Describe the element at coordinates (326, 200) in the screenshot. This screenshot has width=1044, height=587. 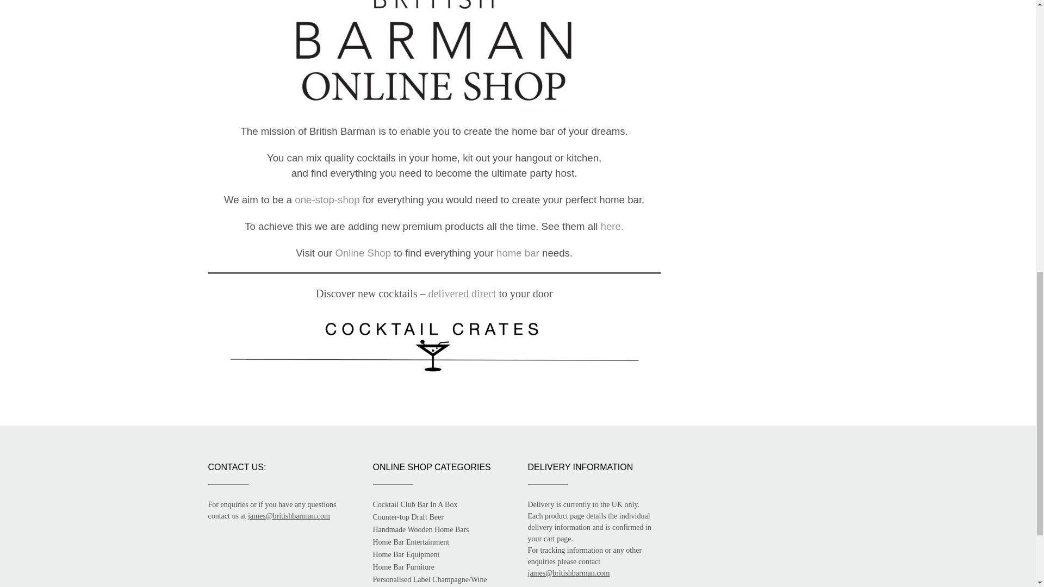
I see `one-stop-shop` at that location.